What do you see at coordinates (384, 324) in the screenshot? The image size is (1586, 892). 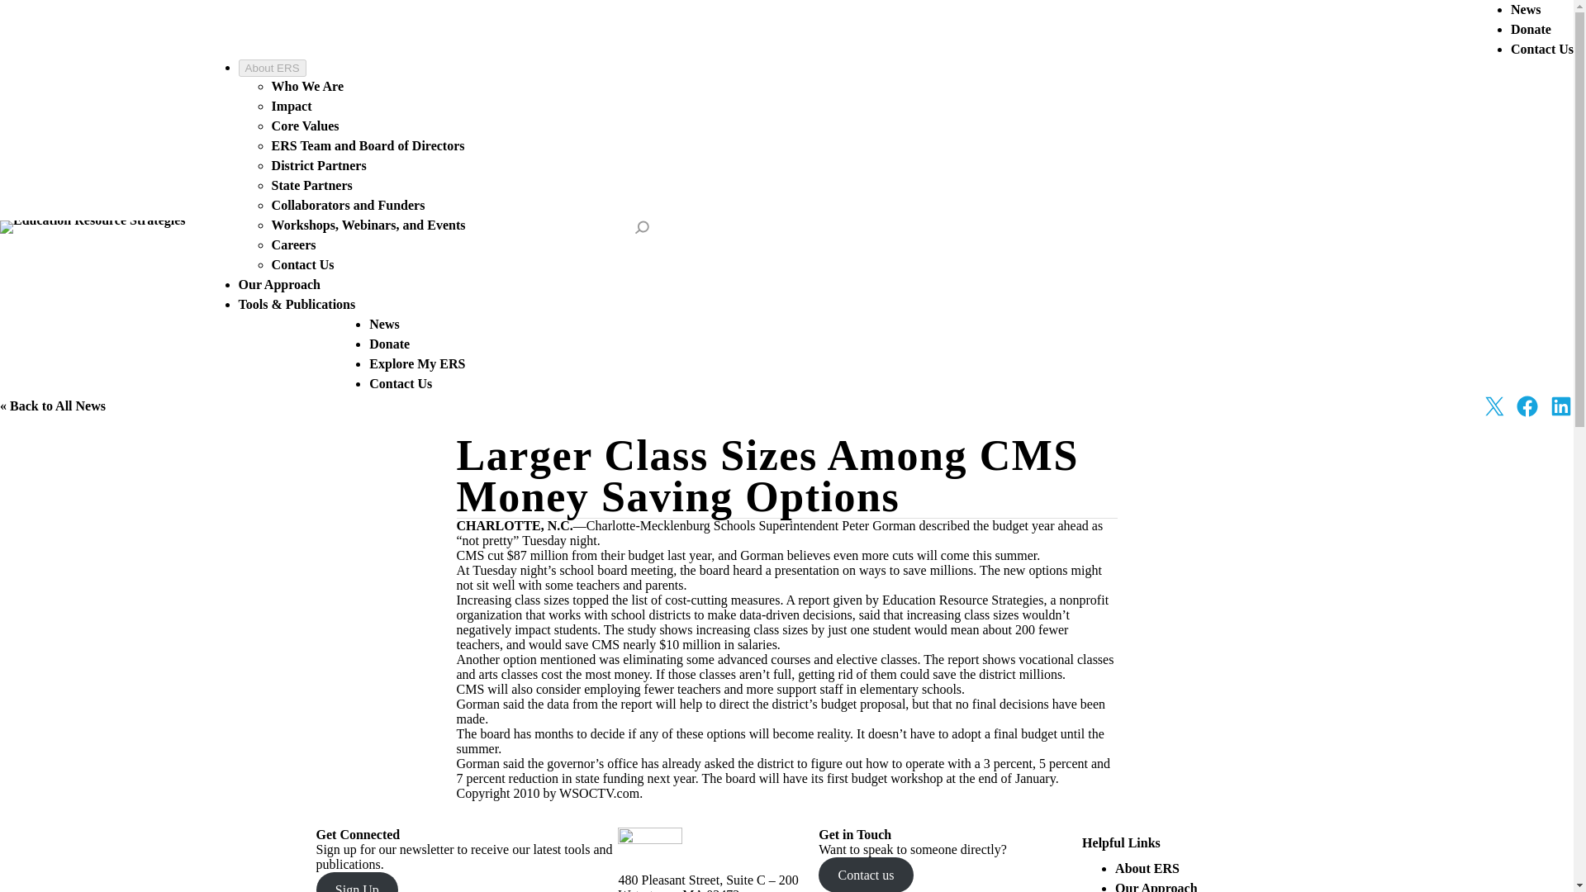 I see `News` at bounding box center [384, 324].